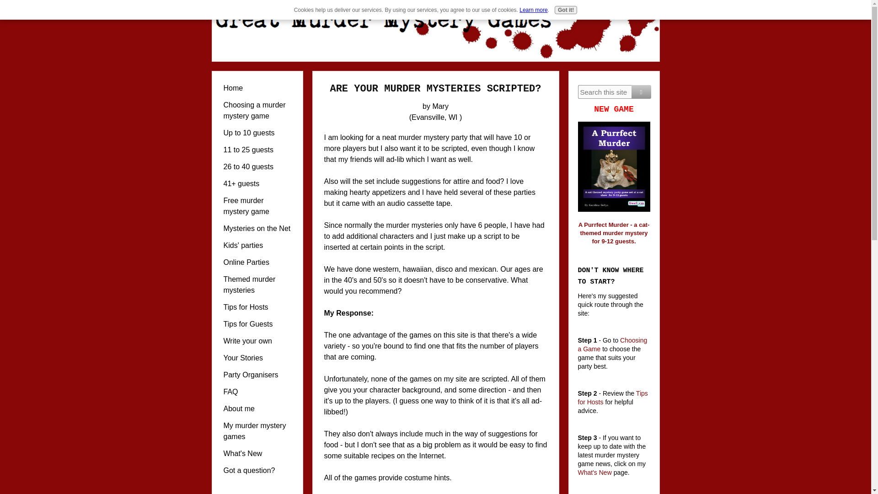 This screenshot has width=878, height=494. Describe the element at coordinates (257, 470) in the screenshot. I see `Got a question?` at that location.